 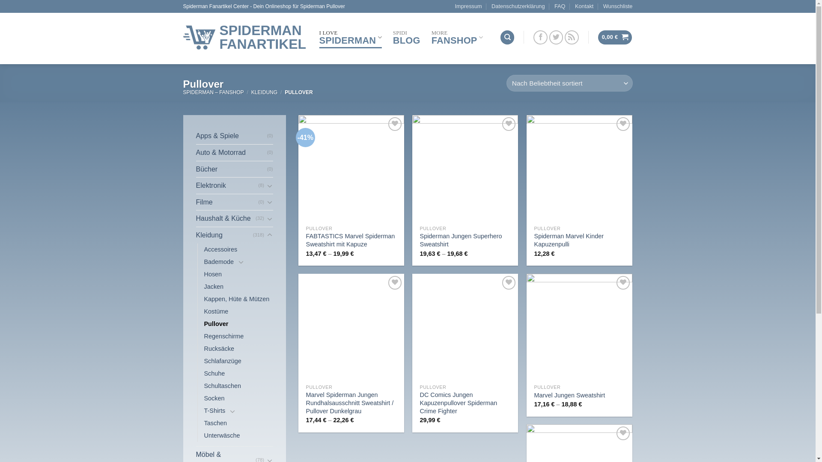 I want to click on Jacken, so click(x=214, y=287).